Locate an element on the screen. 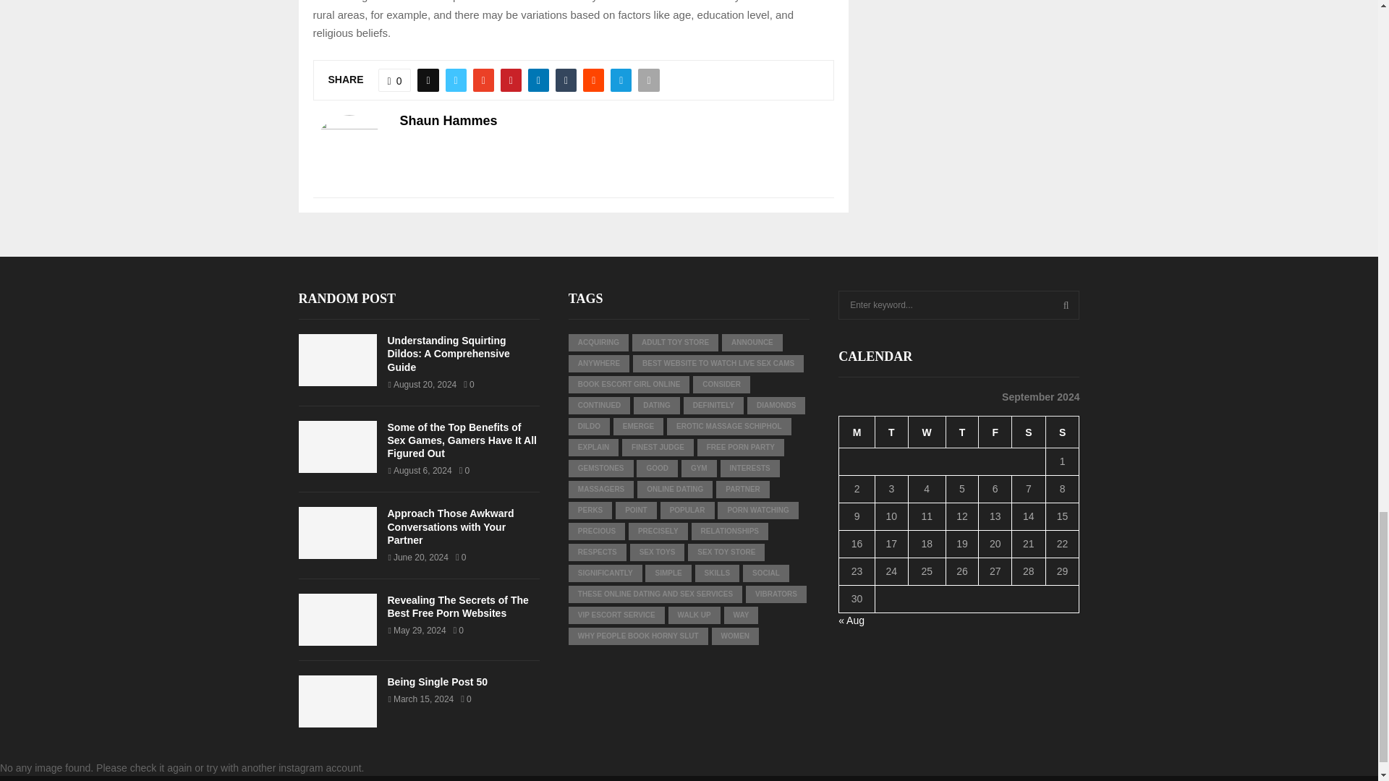  0 is located at coordinates (394, 80).